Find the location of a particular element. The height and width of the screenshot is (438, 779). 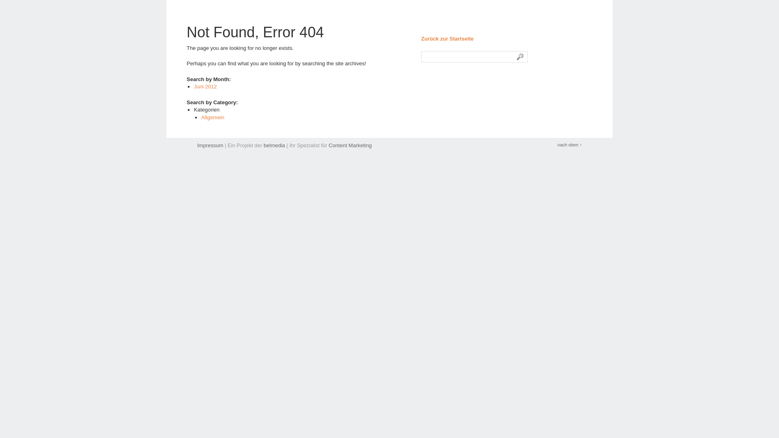

Allgemein is located at coordinates (213, 118).